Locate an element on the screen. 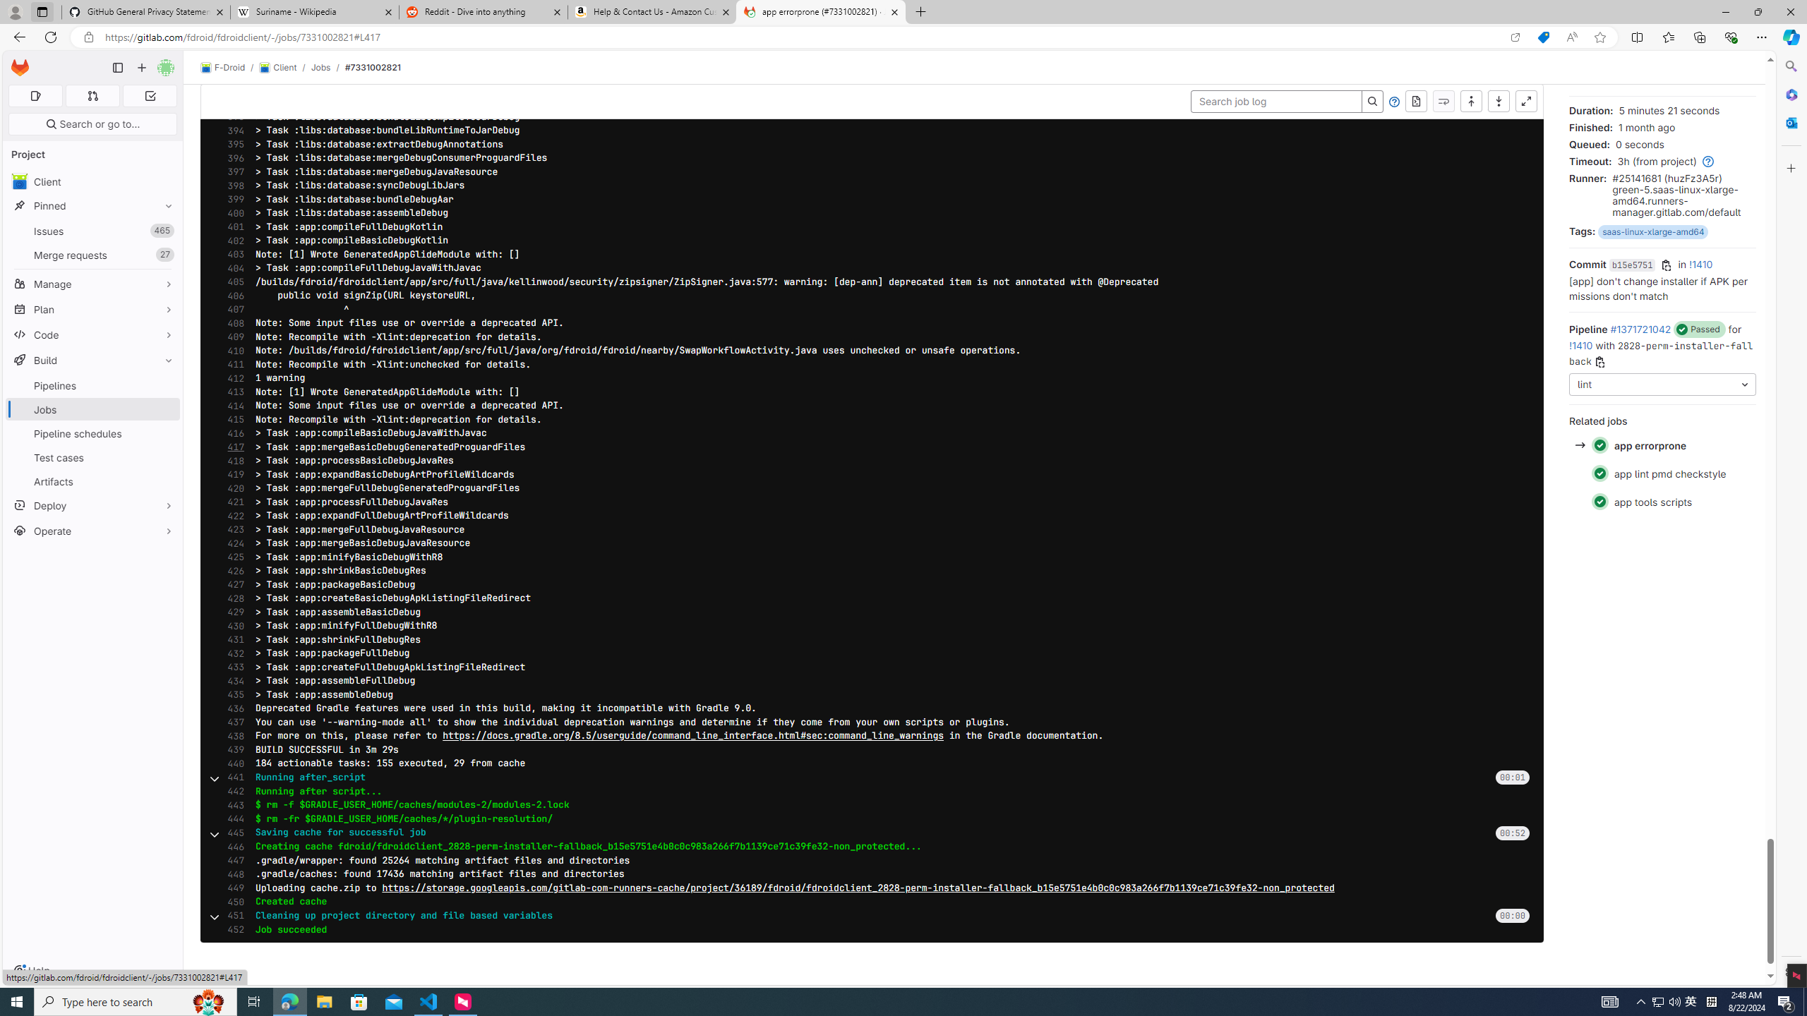  433 is located at coordinates (232, 667).